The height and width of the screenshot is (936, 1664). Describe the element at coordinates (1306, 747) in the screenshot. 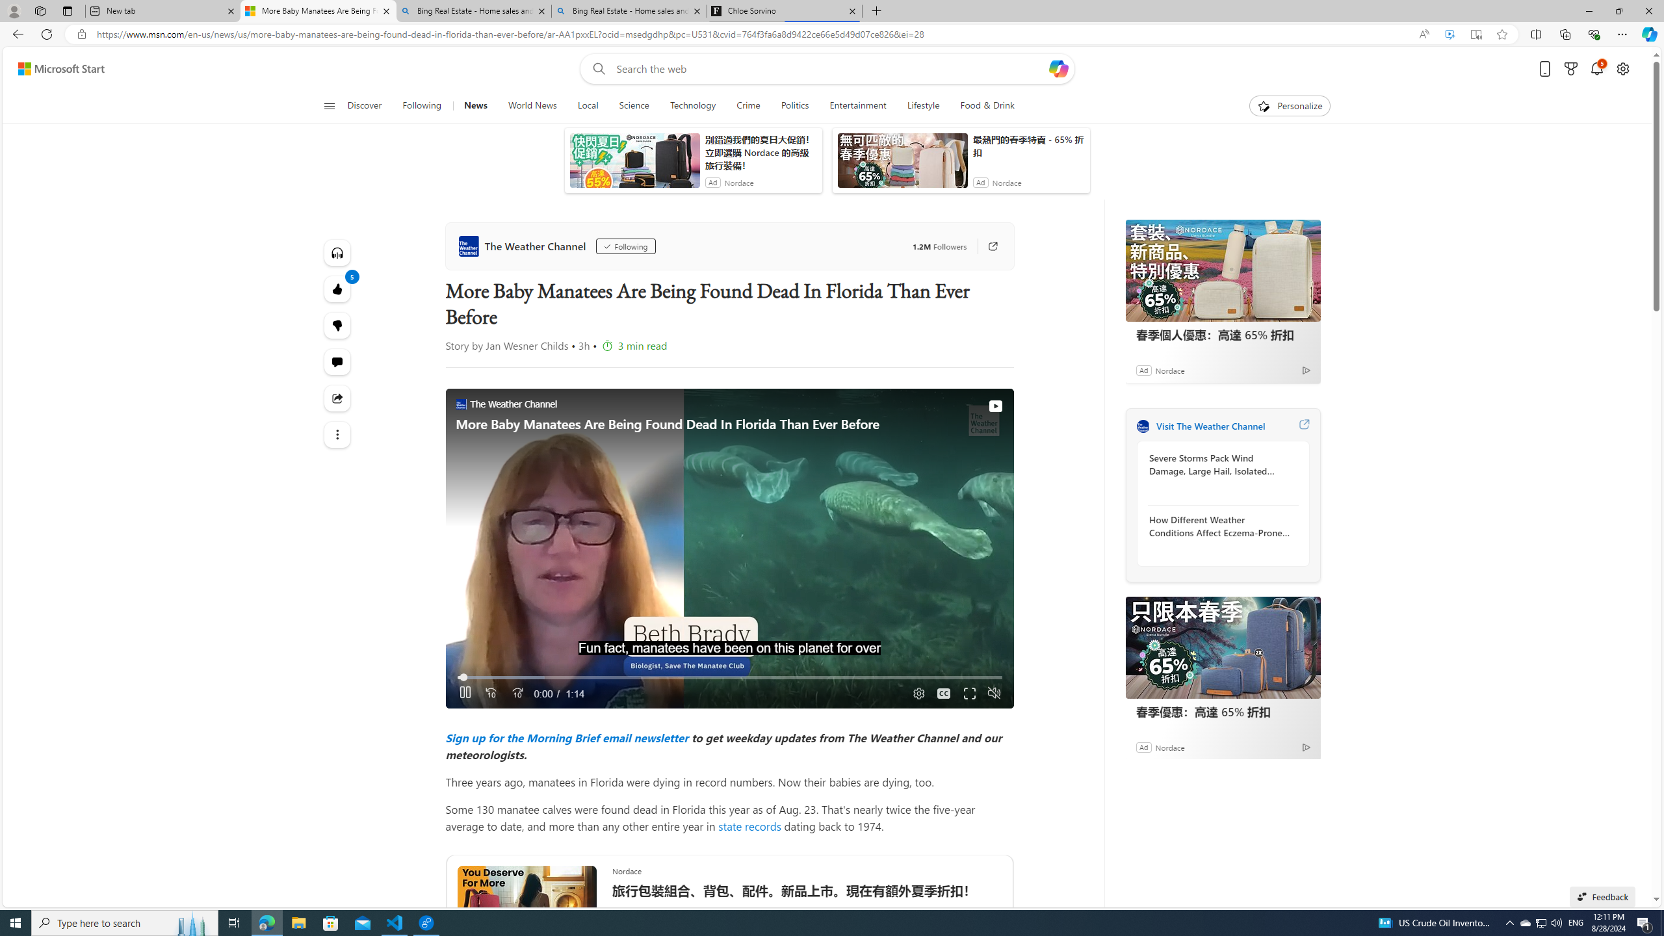

I see `Ad Choice` at that location.